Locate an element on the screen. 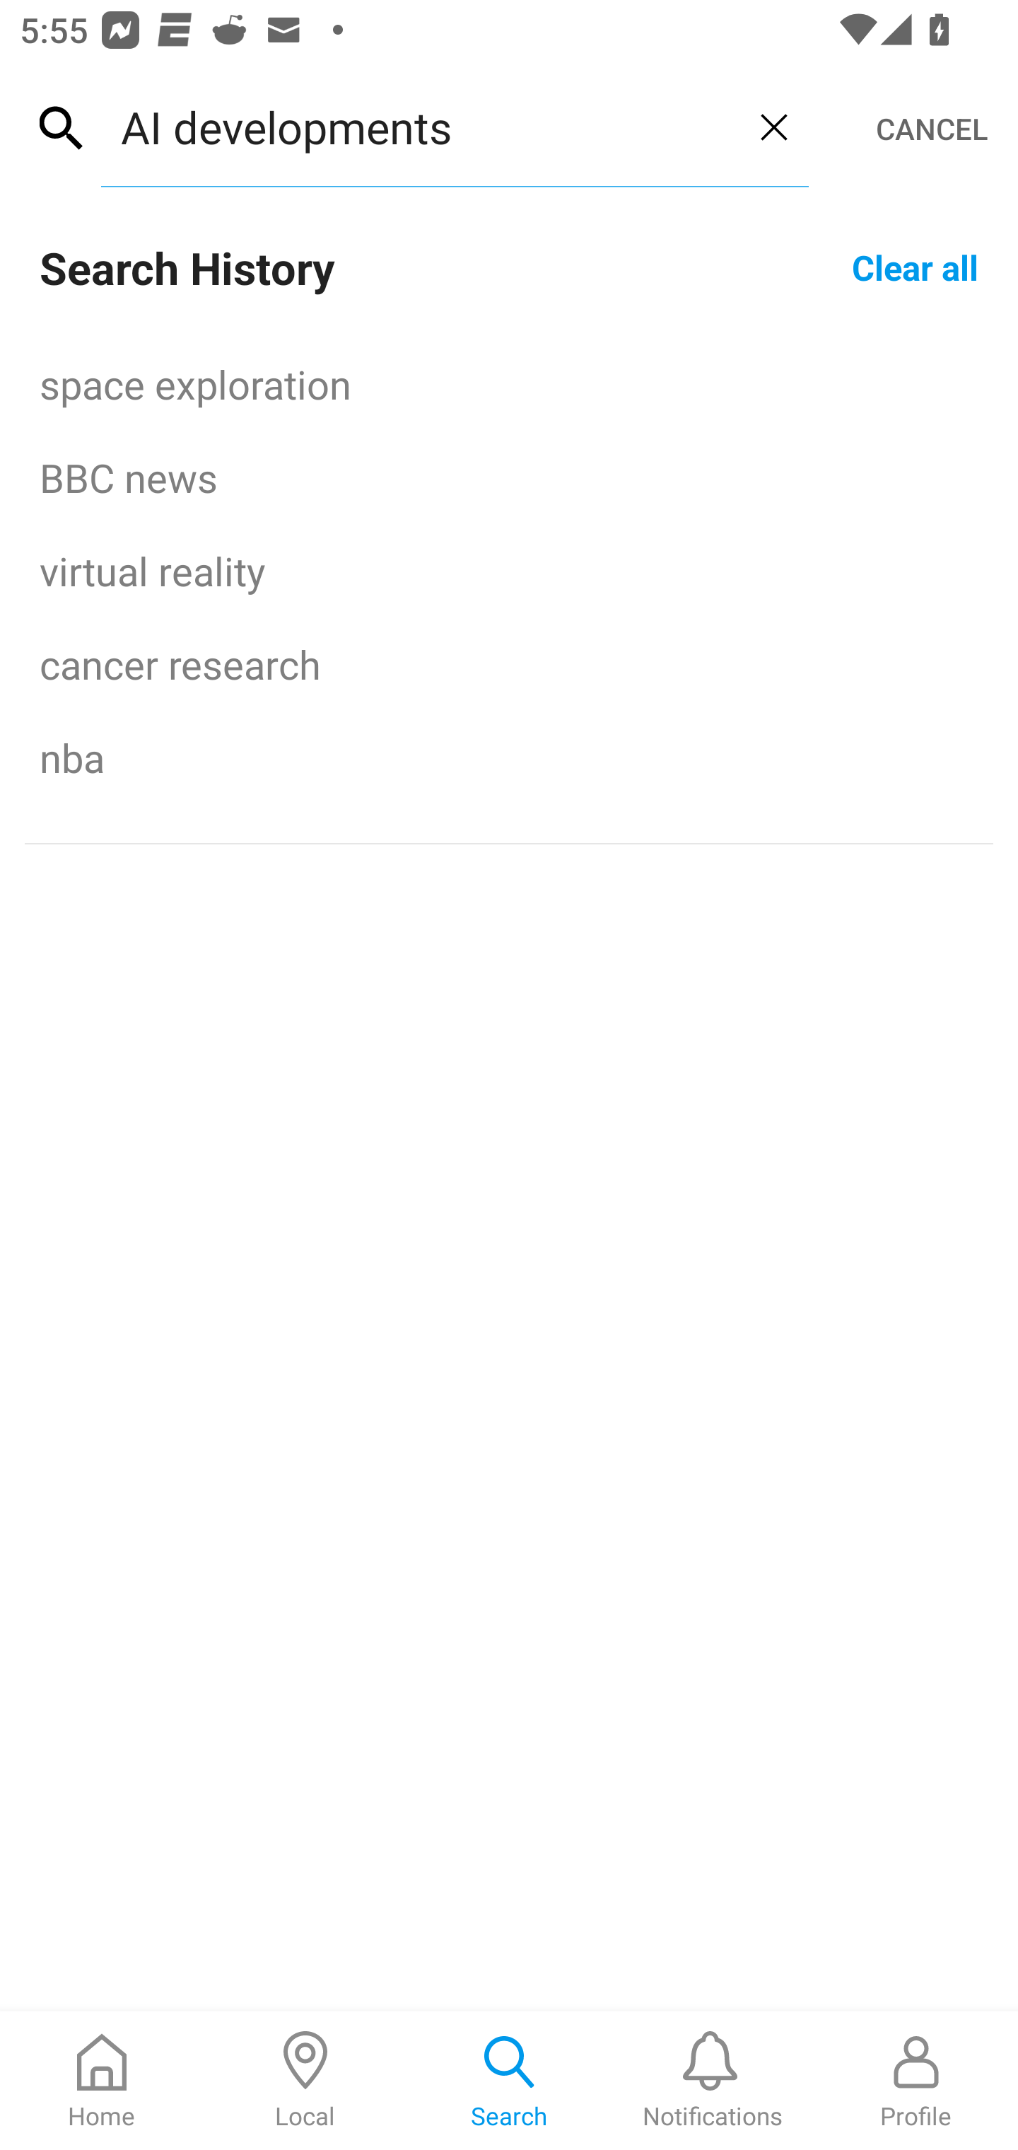 This screenshot has width=1018, height=2150. BBC news is located at coordinates (509, 477).